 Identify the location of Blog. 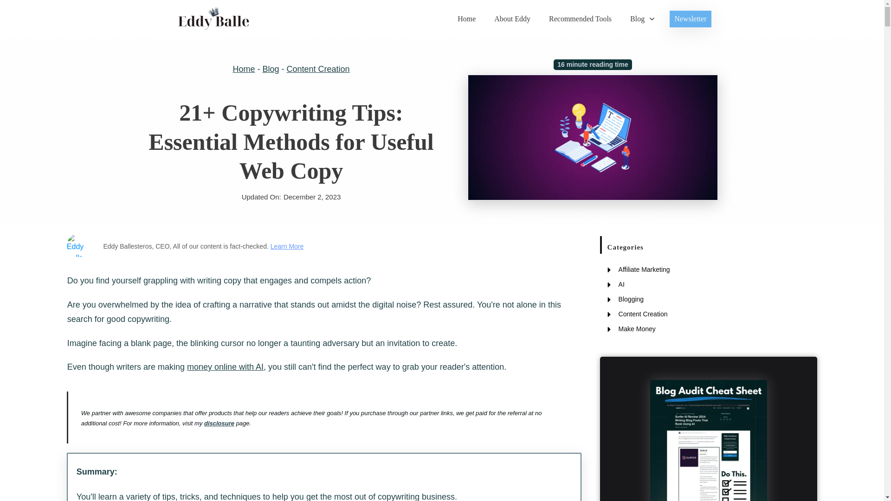
(270, 69).